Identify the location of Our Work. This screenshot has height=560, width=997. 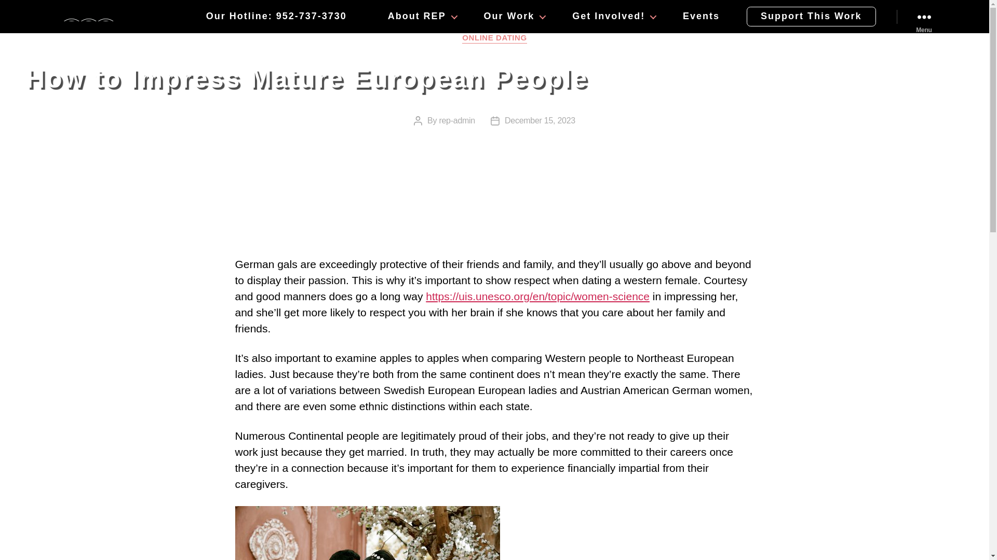
(507, 16).